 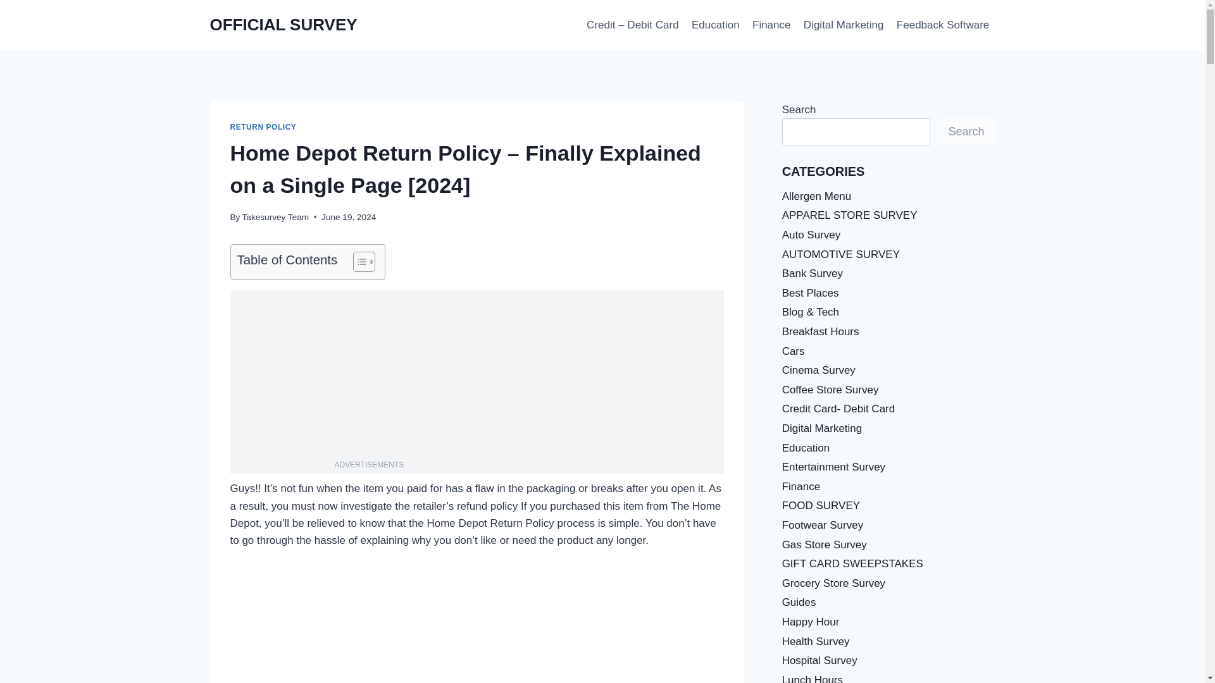 What do you see at coordinates (370, 464) in the screenshot?
I see `ADVERTISEMENTS` at bounding box center [370, 464].